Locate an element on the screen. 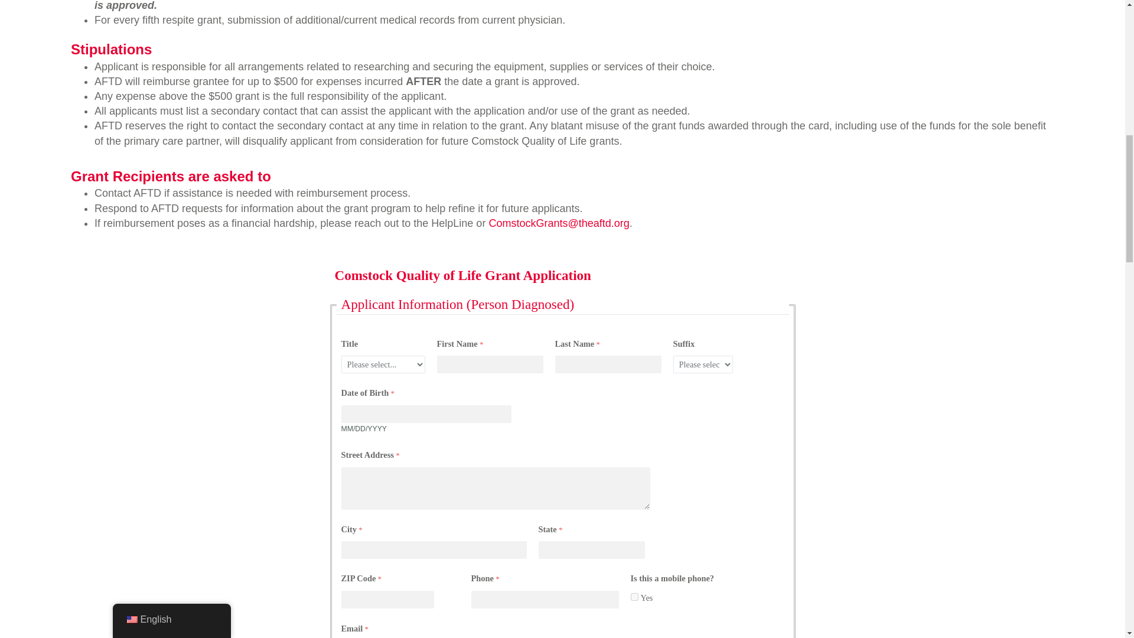  Date of Birth is located at coordinates (426, 414).